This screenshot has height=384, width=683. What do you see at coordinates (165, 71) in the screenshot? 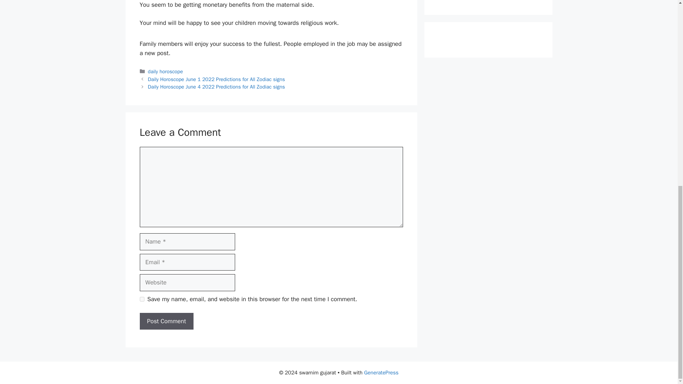
I see `daily horoscope` at bounding box center [165, 71].